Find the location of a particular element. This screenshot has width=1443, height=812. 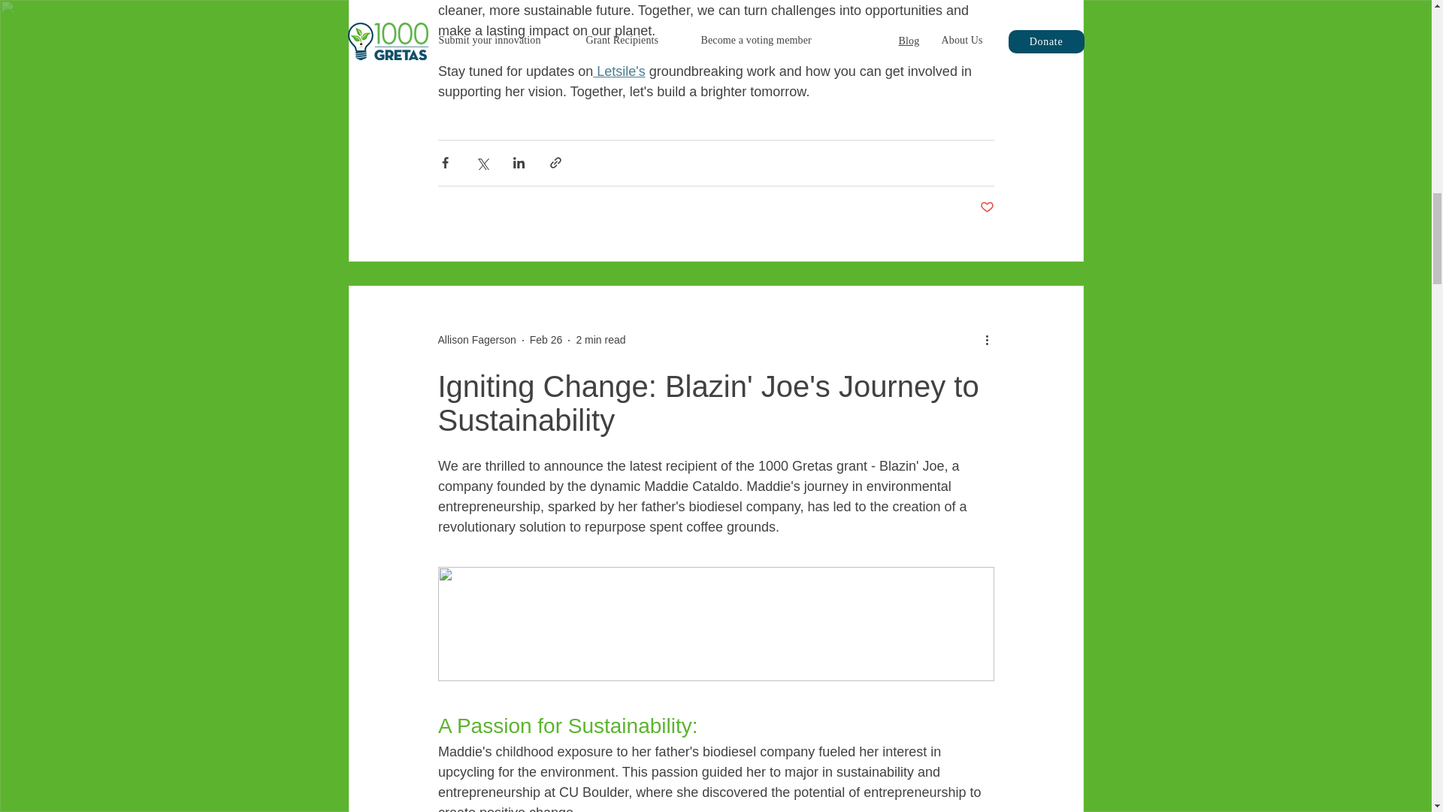

Feb 26 is located at coordinates (546, 340).